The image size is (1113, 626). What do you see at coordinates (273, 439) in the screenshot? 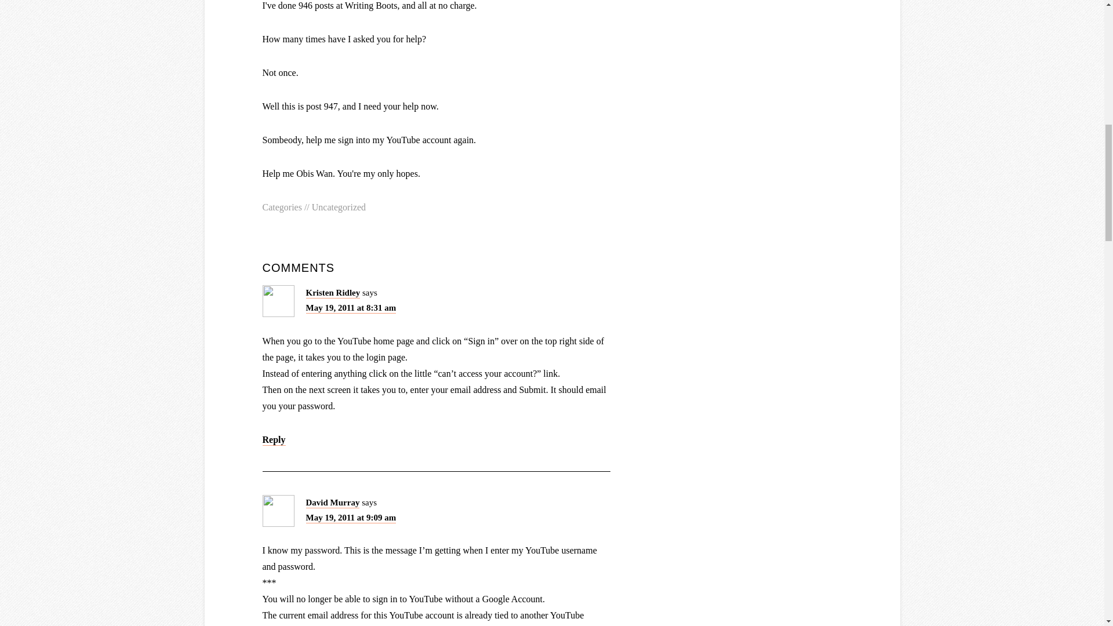
I see `Reply` at bounding box center [273, 439].